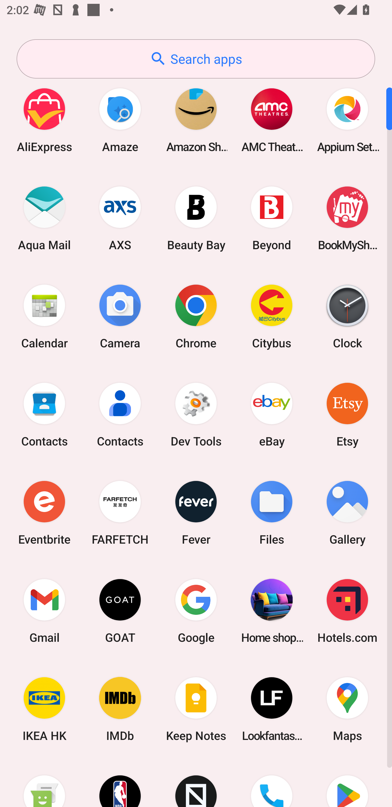  What do you see at coordinates (44, 513) in the screenshot?
I see `Eventbrite` at bounding box center [44, 513].